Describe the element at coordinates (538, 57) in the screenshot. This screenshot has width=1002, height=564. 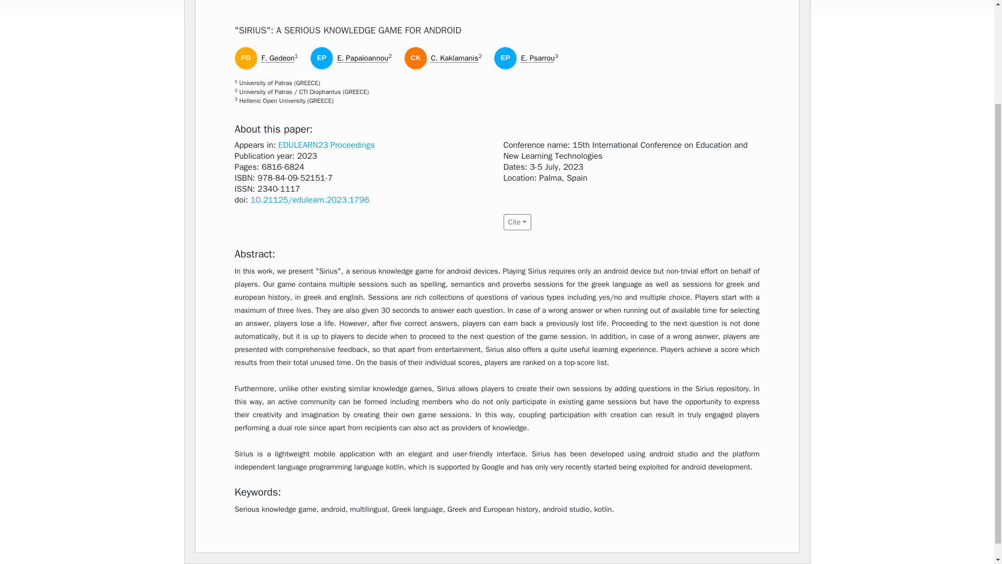
I see `E. Psarrou` at that location.